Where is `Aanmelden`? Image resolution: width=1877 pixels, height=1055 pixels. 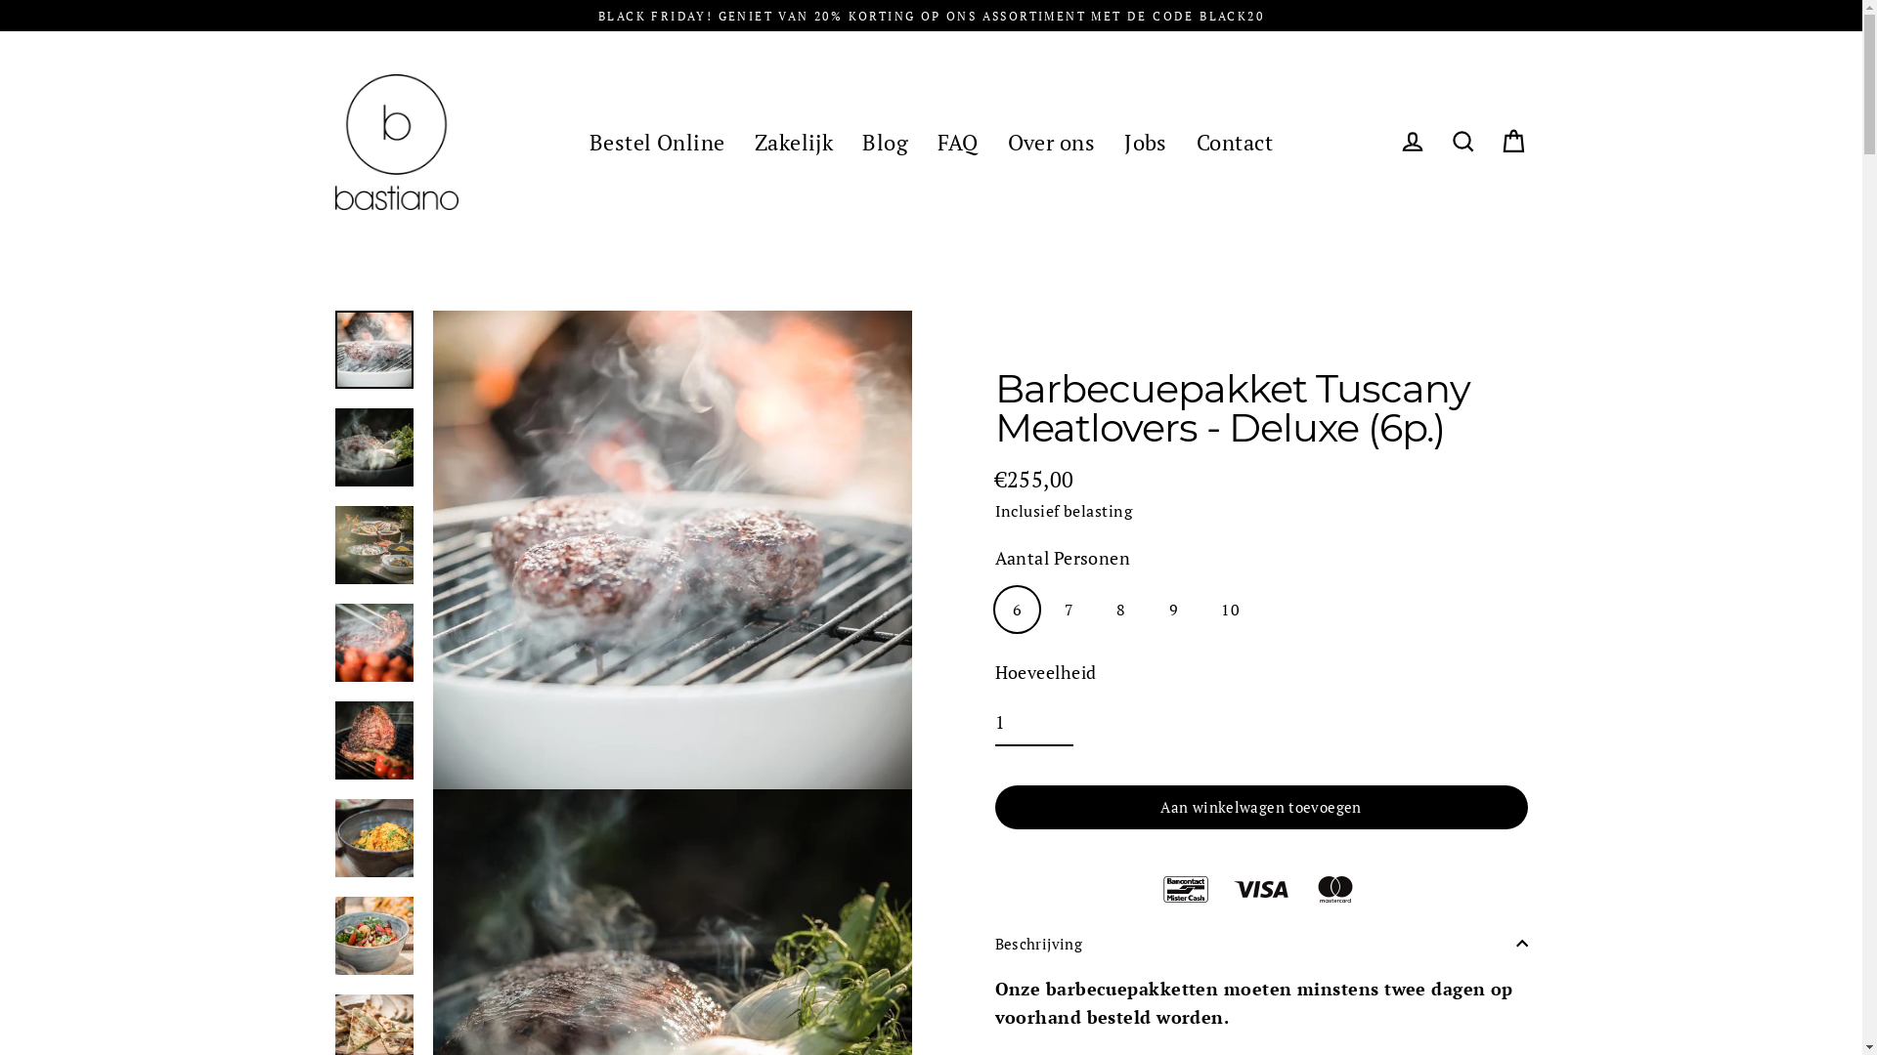 Aanmelden is located at coordinates (1412, 143).